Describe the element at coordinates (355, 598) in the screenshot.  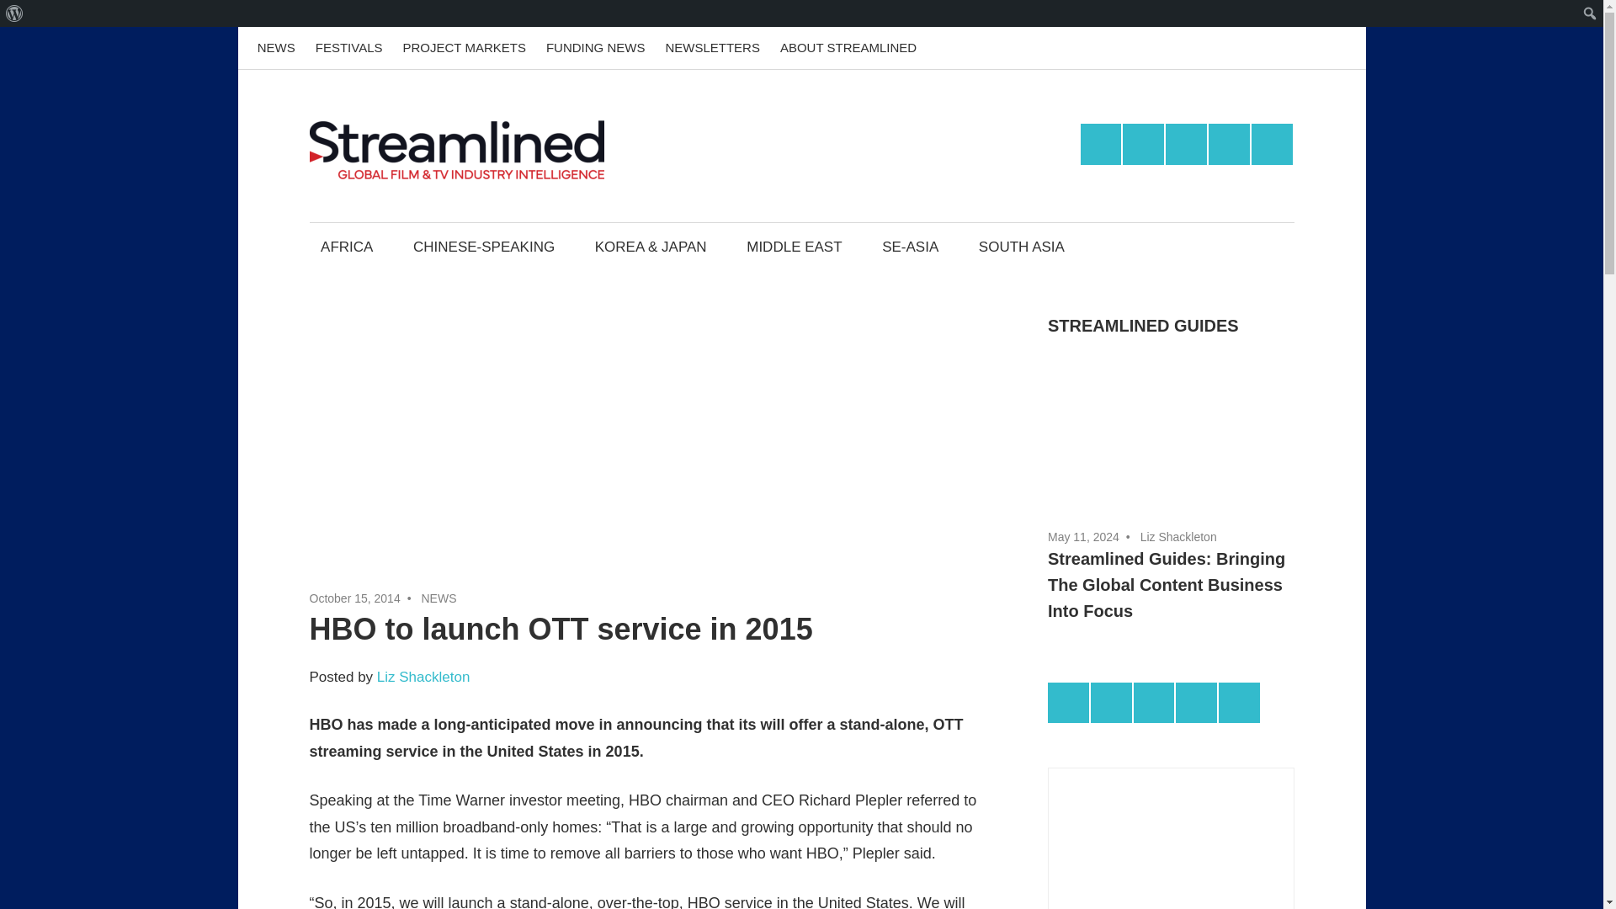
I see `2:35 pm` at that location.